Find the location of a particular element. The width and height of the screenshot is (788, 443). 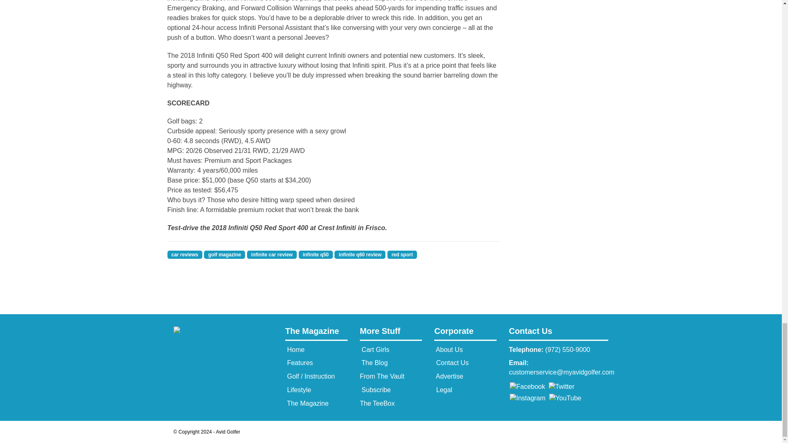

car reviews is located at coordinates (185, 254).